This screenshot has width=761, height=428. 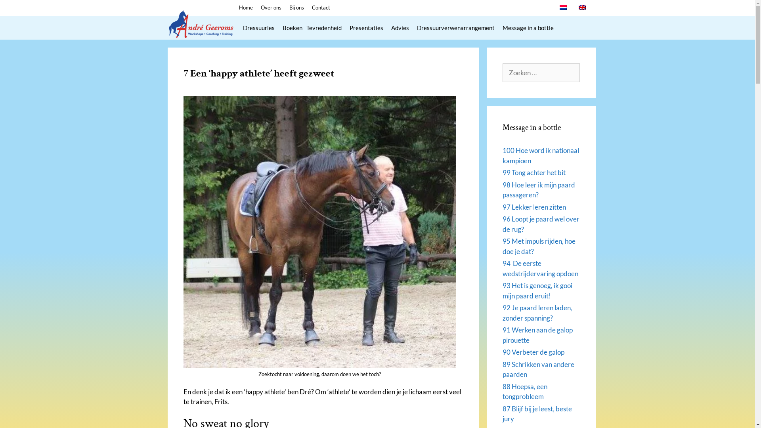 I want to click on Boeken, so click(x=292, y=28).